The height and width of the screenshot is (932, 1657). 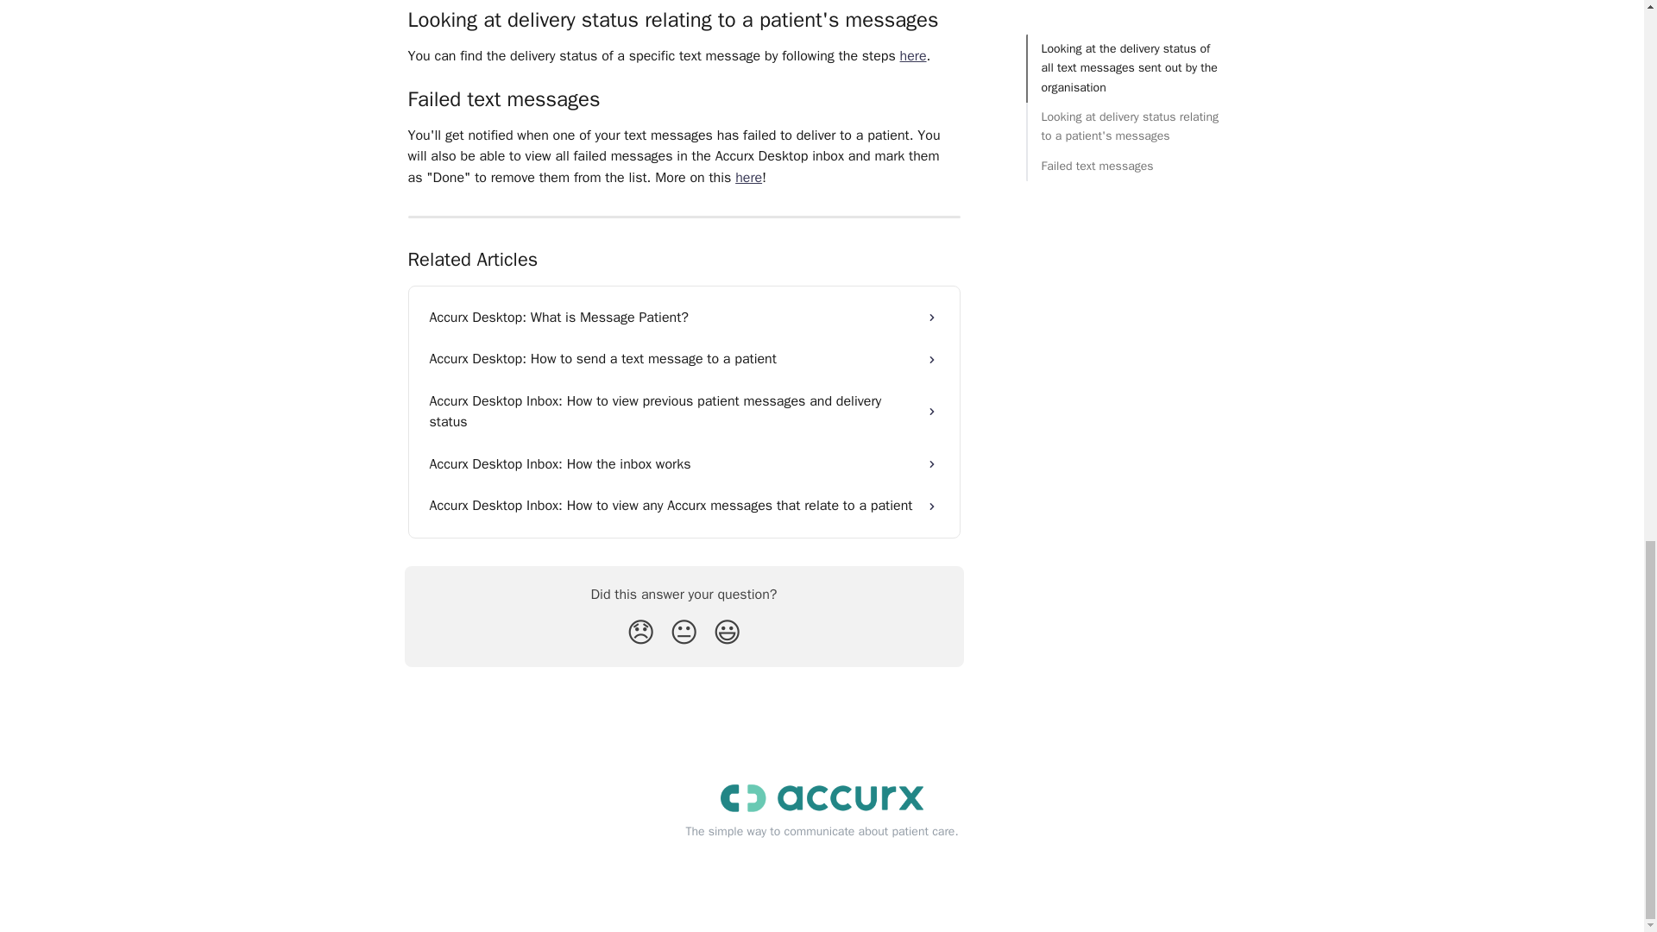 I want to click on Accurx Desktop: How to send a text message to a patient, so click(x=684, y=359).